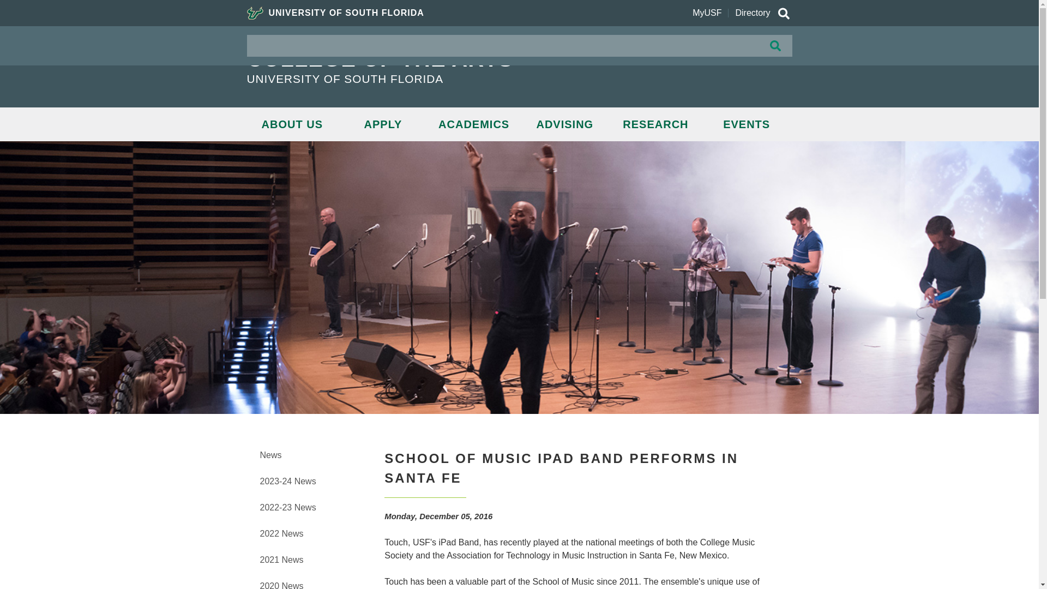  Describe the element at coordinates (565, 124) in the screenshot. I see `ADVISING` at that location.